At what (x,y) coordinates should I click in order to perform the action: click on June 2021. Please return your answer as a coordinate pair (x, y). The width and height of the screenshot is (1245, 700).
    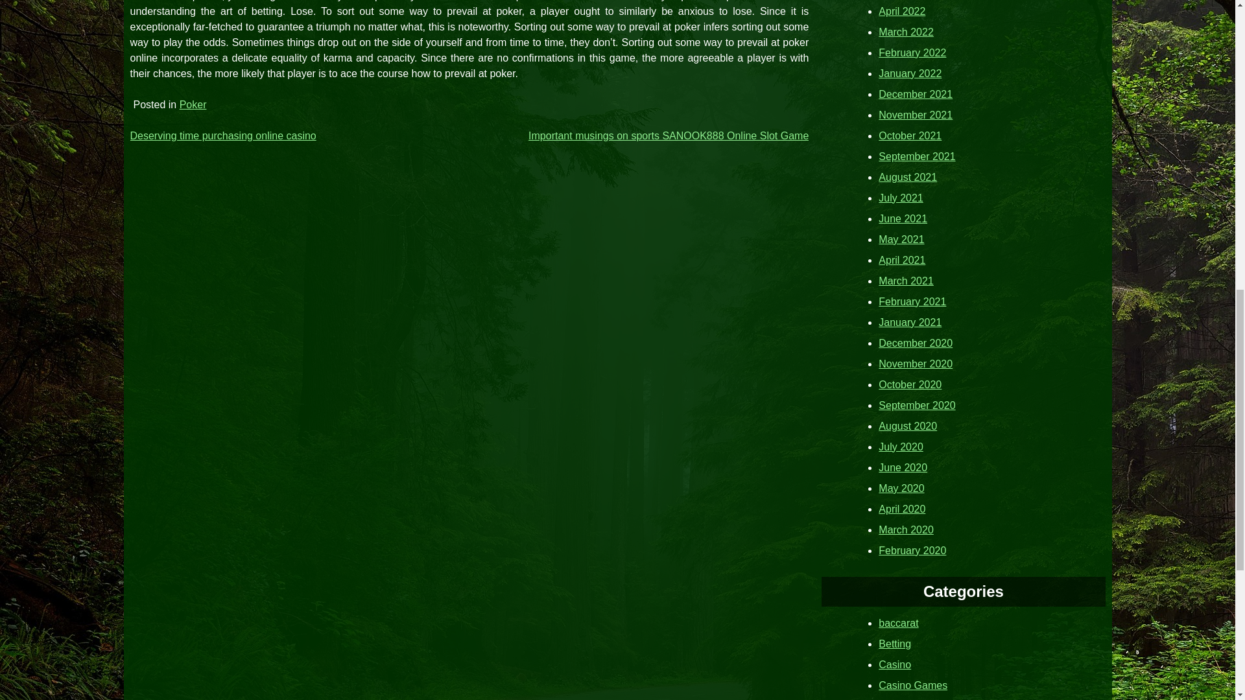
    Looking at the image, I should click on (903, 218).